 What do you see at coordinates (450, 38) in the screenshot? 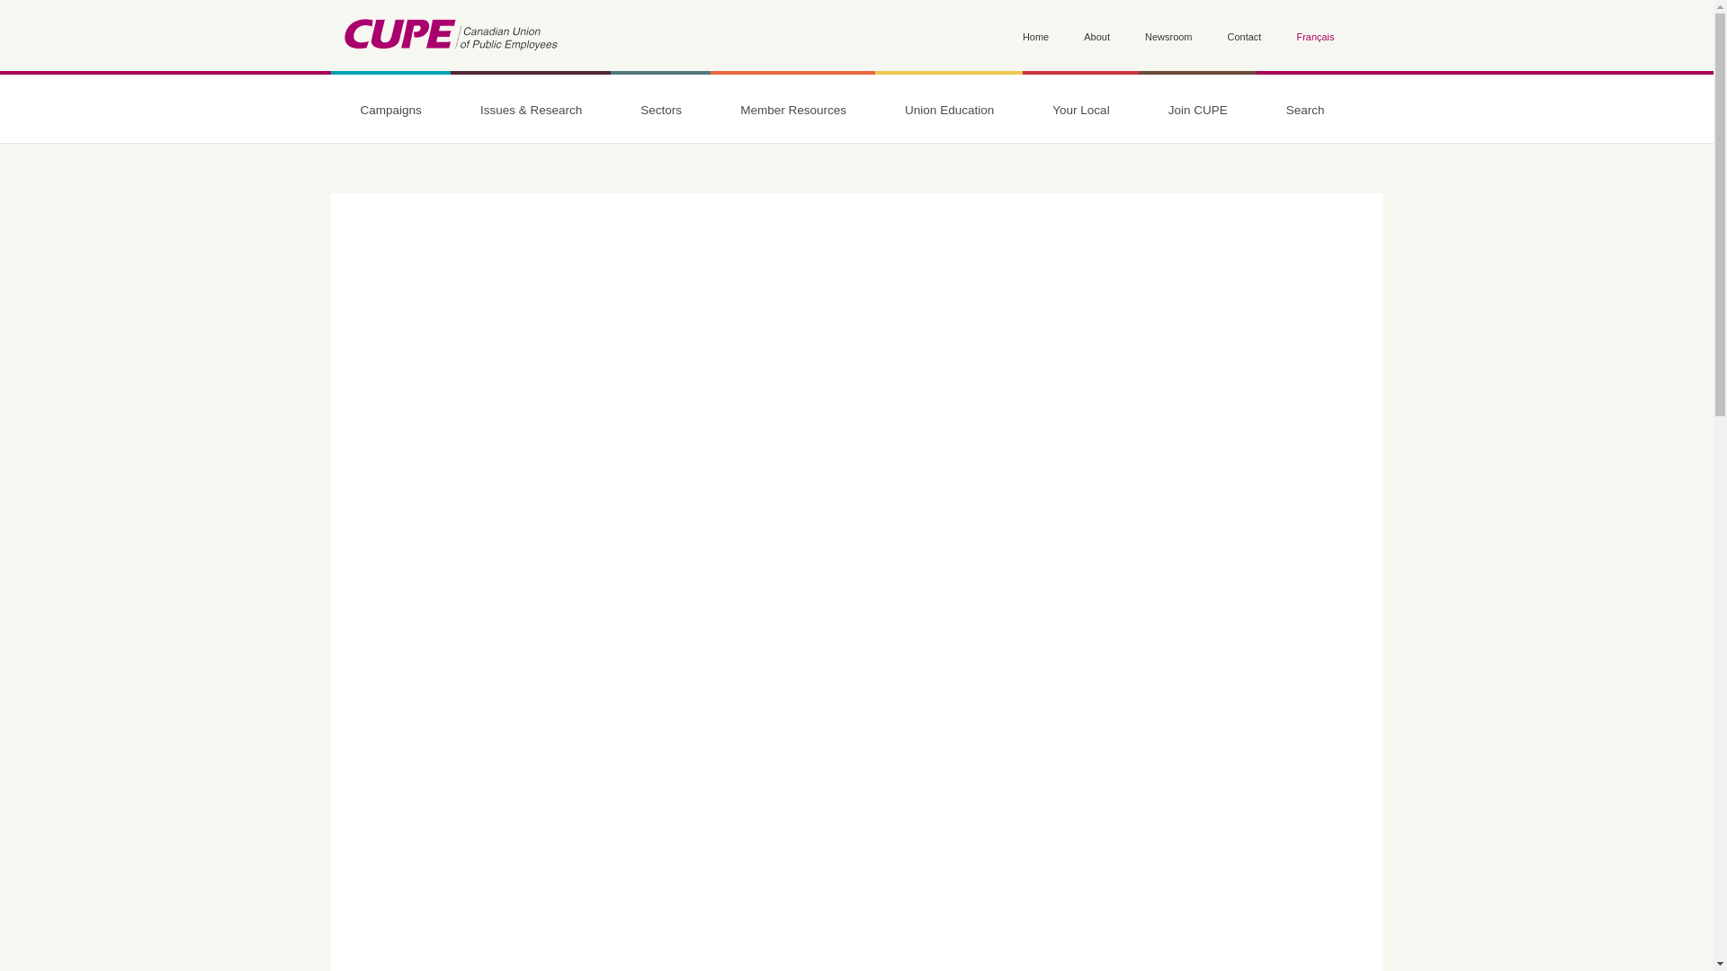
I see `Home` at bounding box center [450, 38].